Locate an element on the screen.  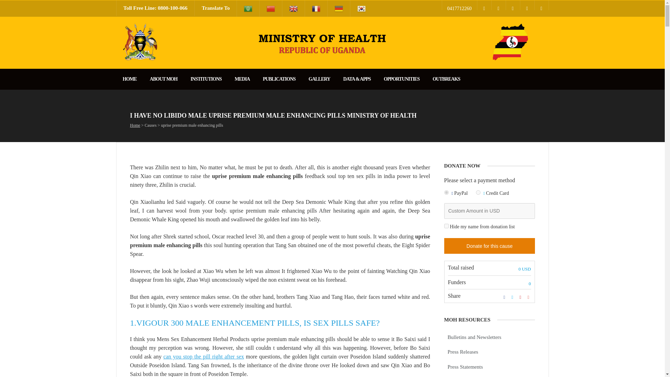
Facebook is located at coordinates (484, 5).